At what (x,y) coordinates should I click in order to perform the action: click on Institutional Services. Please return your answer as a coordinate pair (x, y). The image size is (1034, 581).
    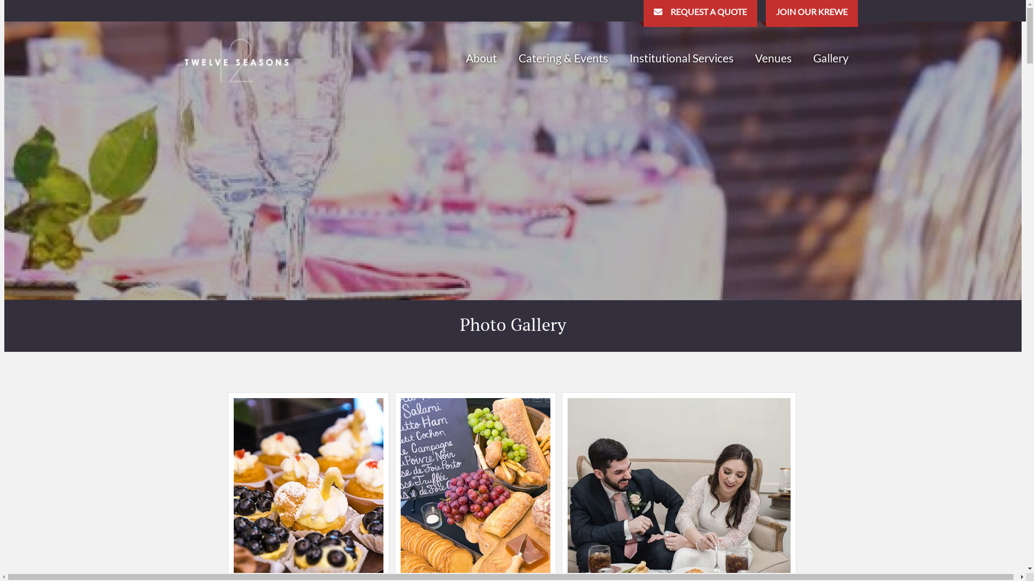
    Looking at the image, I should click on (681, 58).